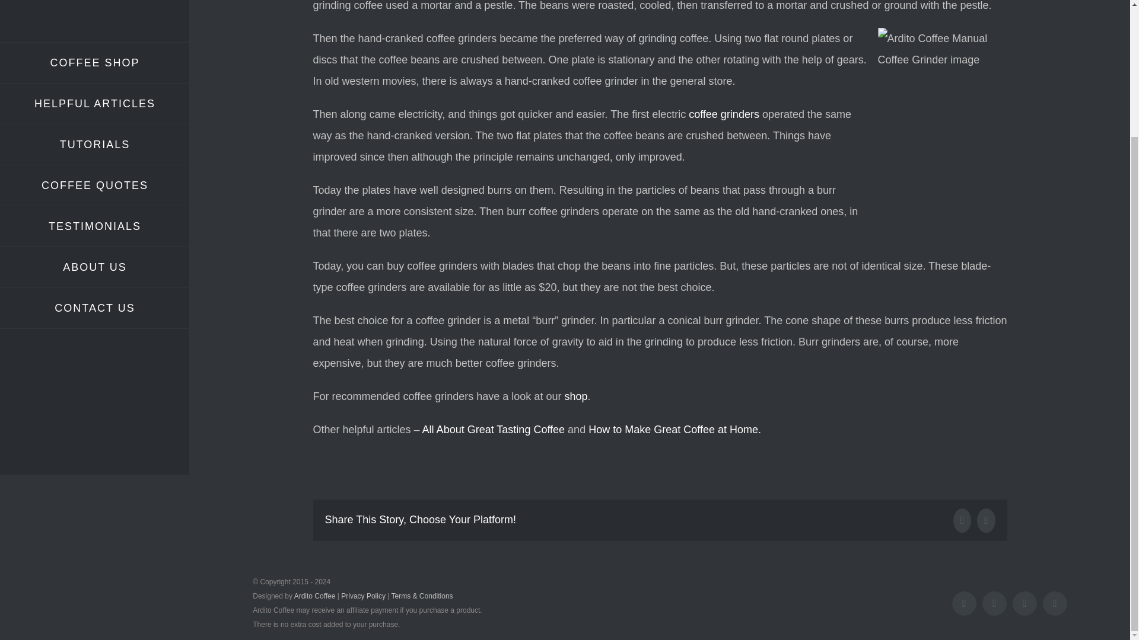 This screenshot has height=640, width=1139. Describe the element at coordinates (575, 396) in the screenshot. I see `shop` at that location.